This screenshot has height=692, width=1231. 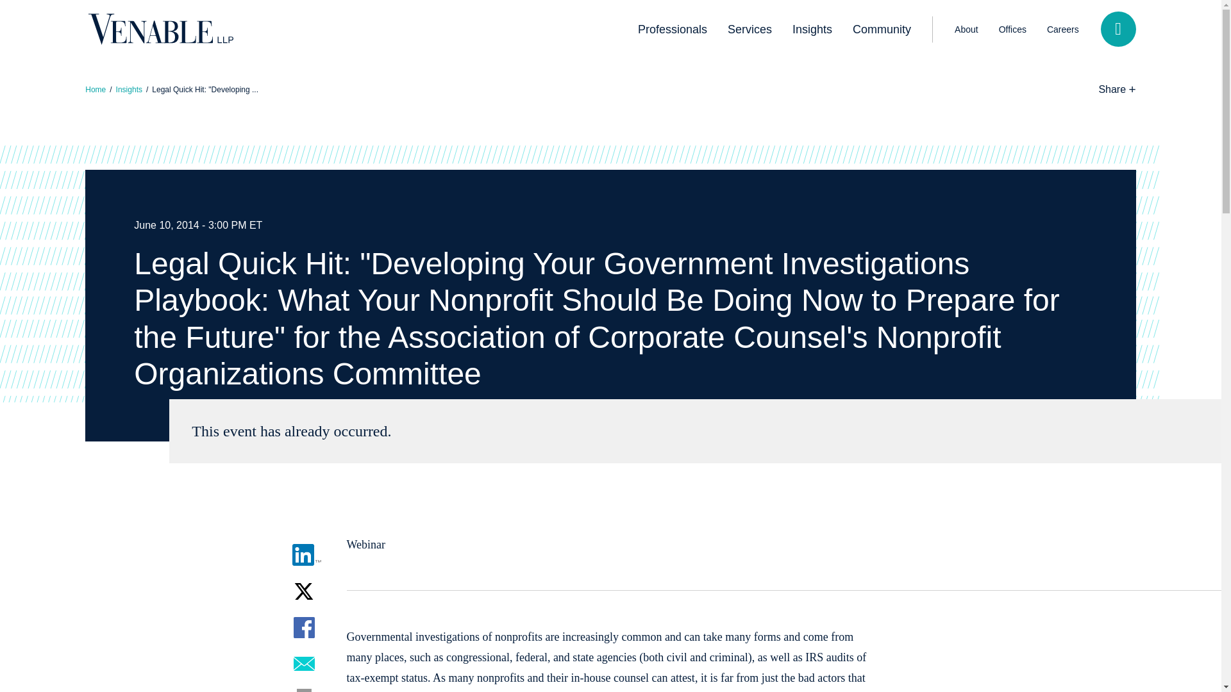 What do you see at coordinates (1063, 29) in the screenshot?
I see `Careers` at bounding box center [1063, 29].